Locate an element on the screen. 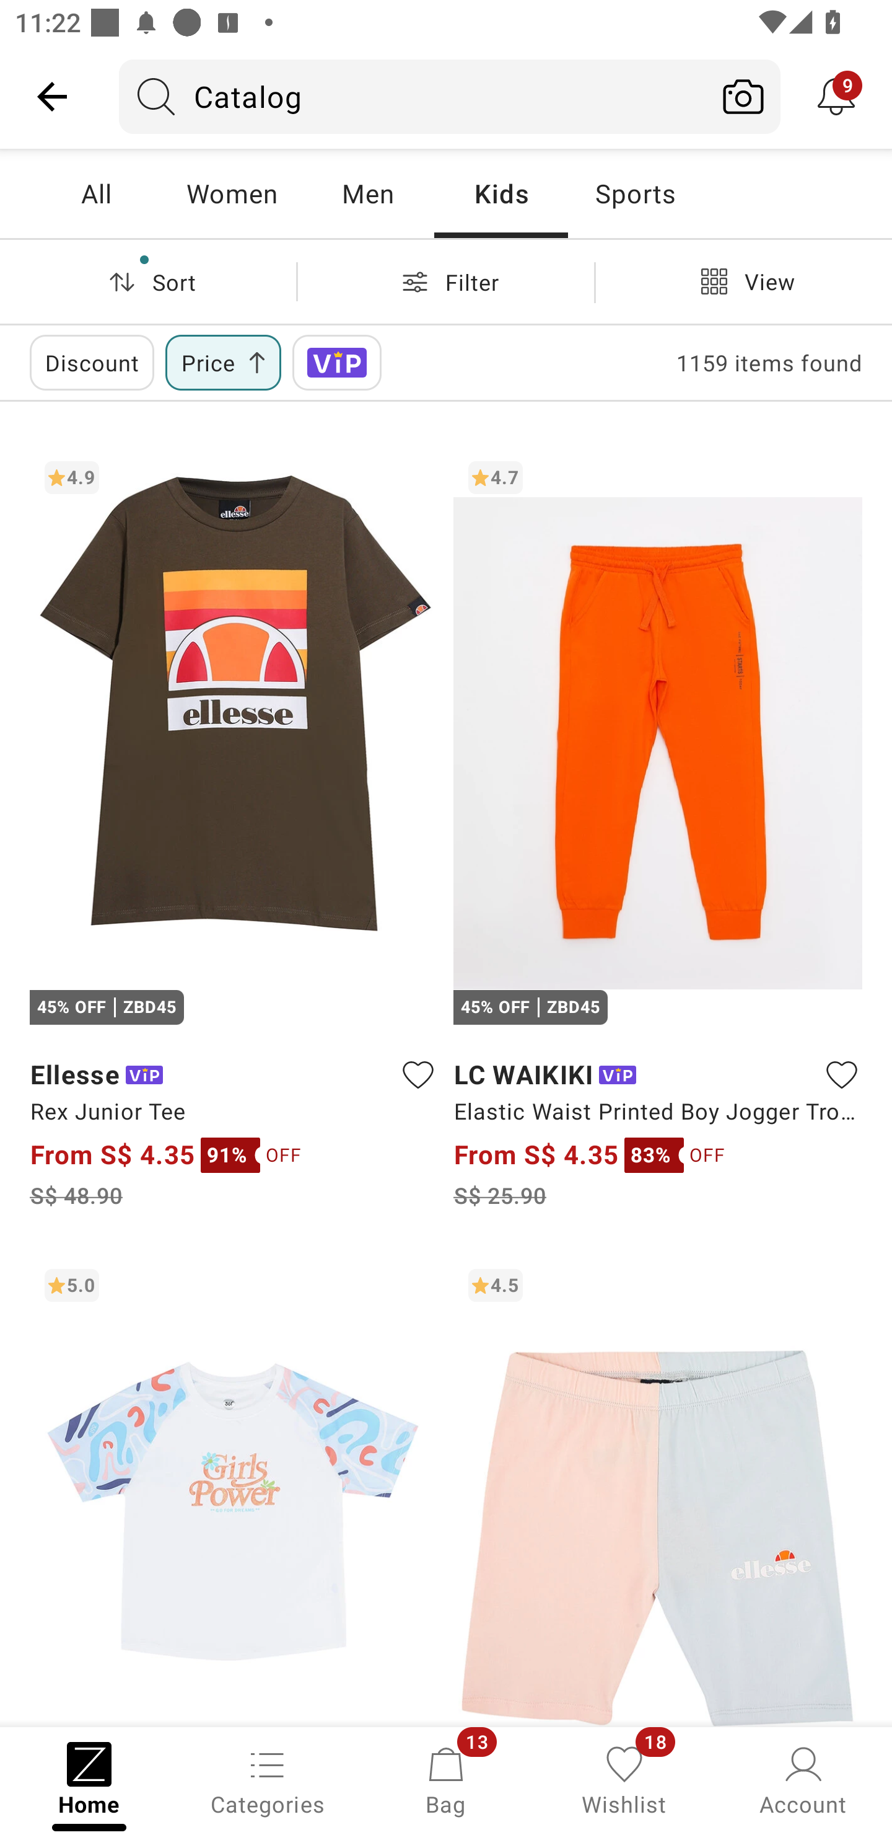 This screenshot has width=892, height=1835. 5.0 is located at coordinates (234, 1490).